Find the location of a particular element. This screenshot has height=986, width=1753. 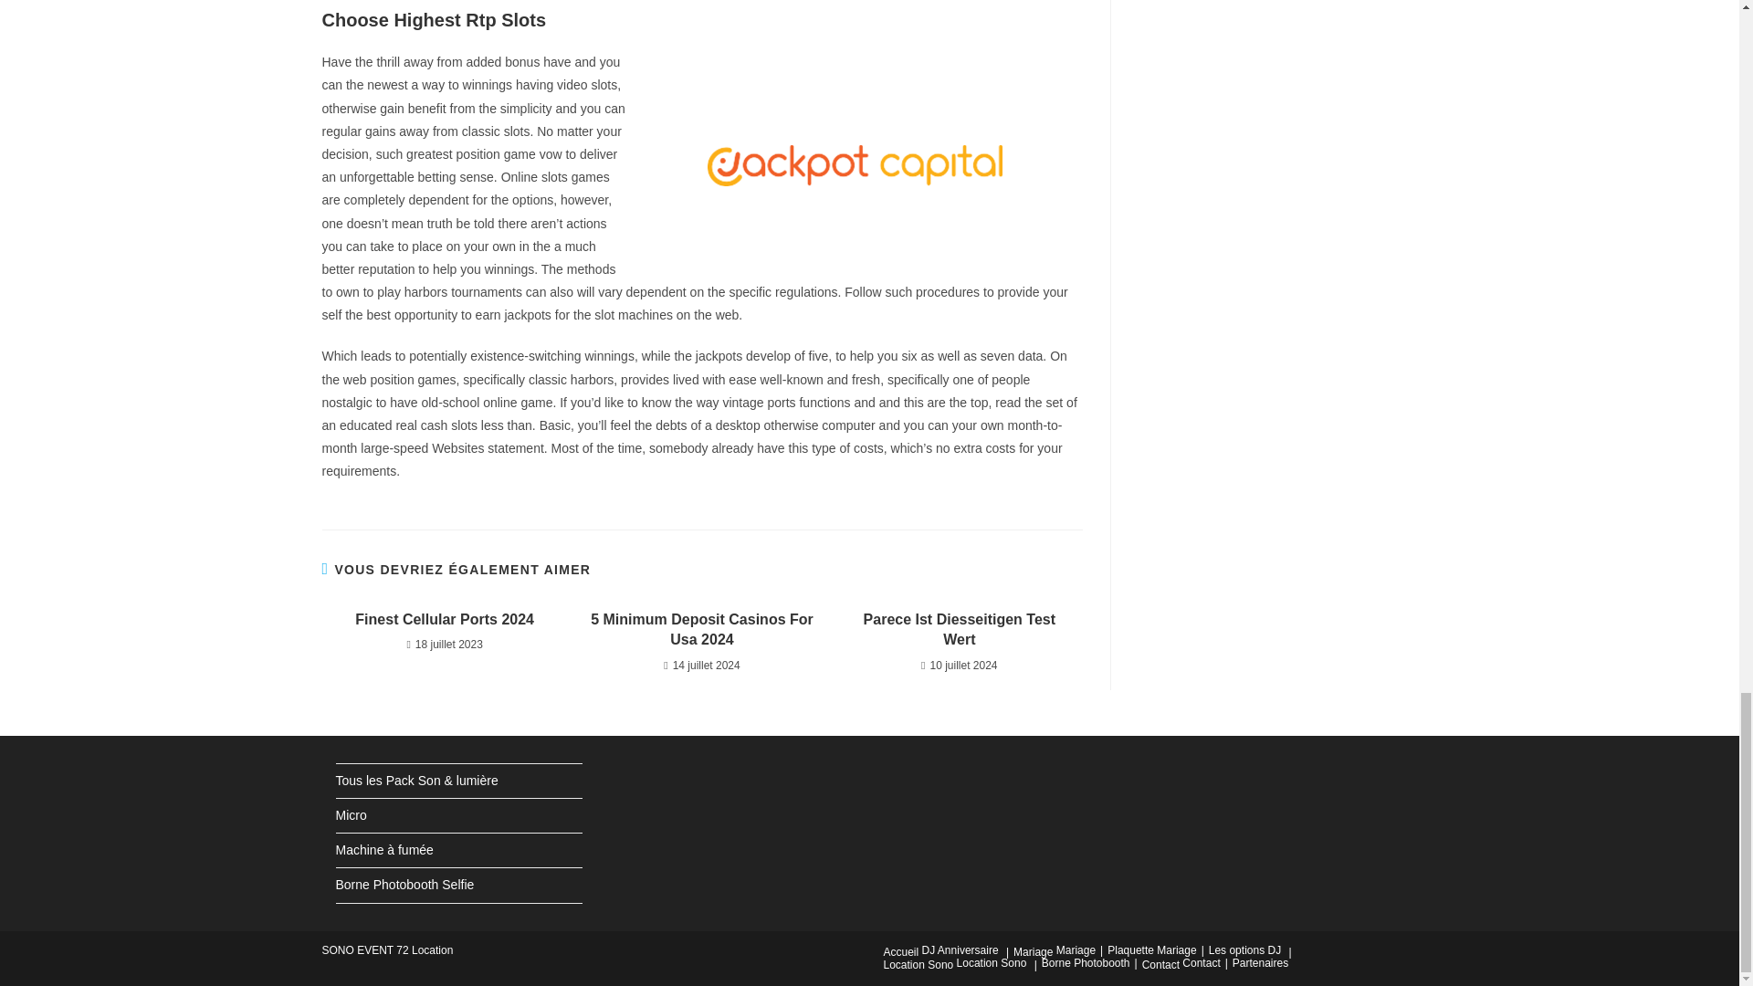

Parece Ist Diesseitigen Test Wert is located at coordinates (959, 630).